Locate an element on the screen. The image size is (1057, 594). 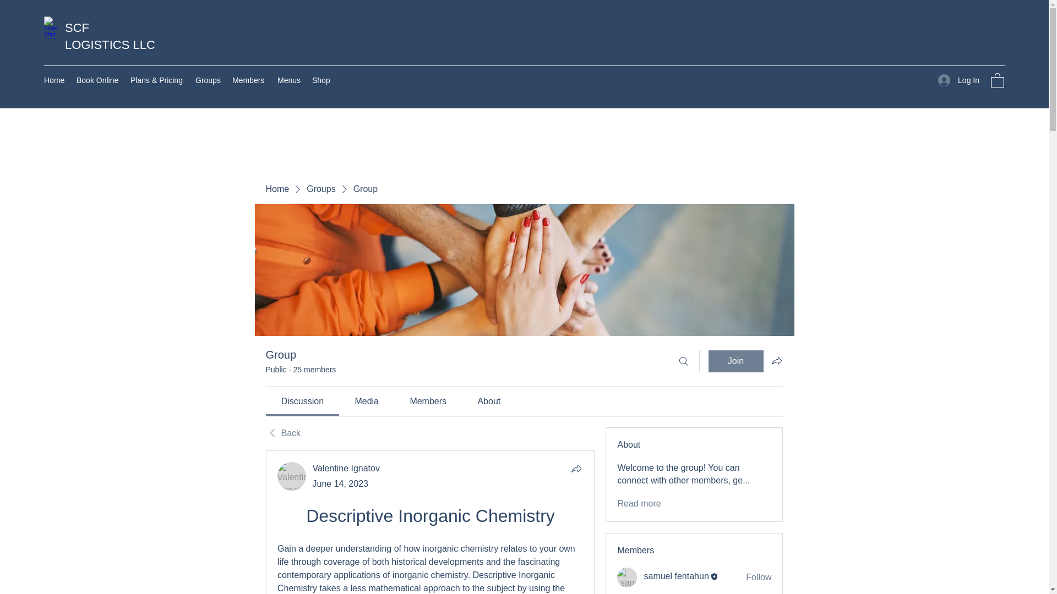
Members is located at coordinates (249, 80).